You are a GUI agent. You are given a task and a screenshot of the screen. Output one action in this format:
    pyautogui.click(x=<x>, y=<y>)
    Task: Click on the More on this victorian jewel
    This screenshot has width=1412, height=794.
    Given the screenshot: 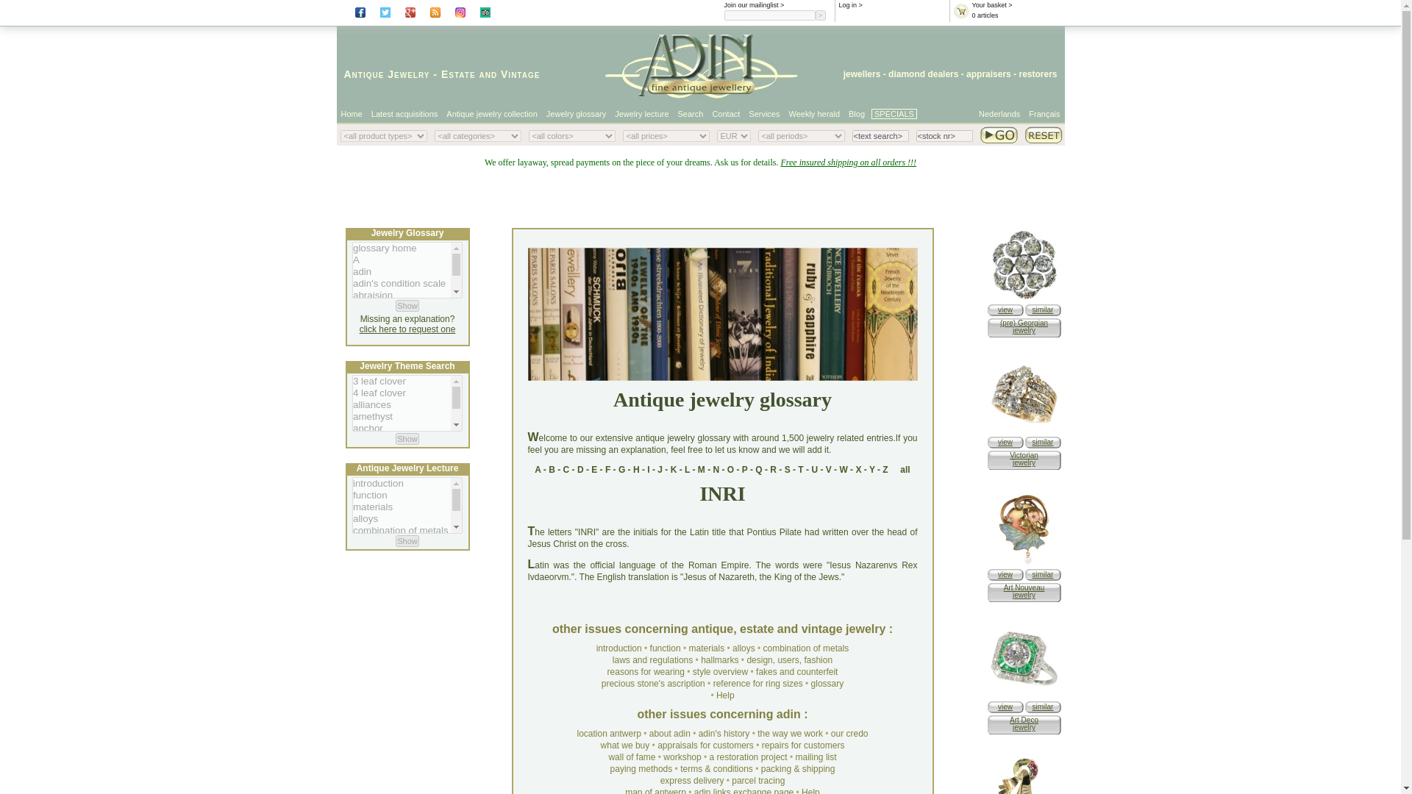 What is the action you would take?
    pyautogui.click(x=1024, y=431)
    